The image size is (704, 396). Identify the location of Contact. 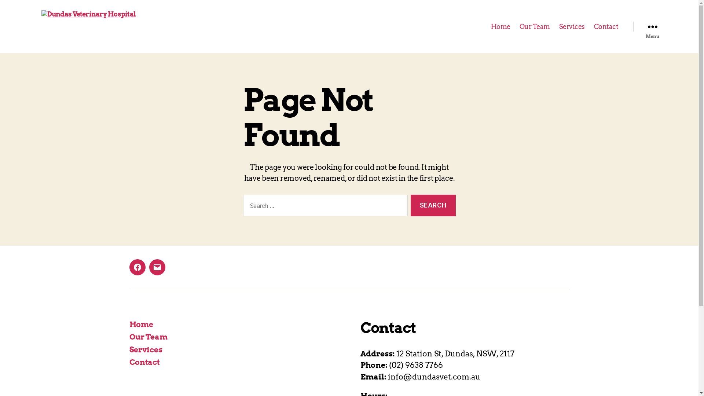
(144, 362).